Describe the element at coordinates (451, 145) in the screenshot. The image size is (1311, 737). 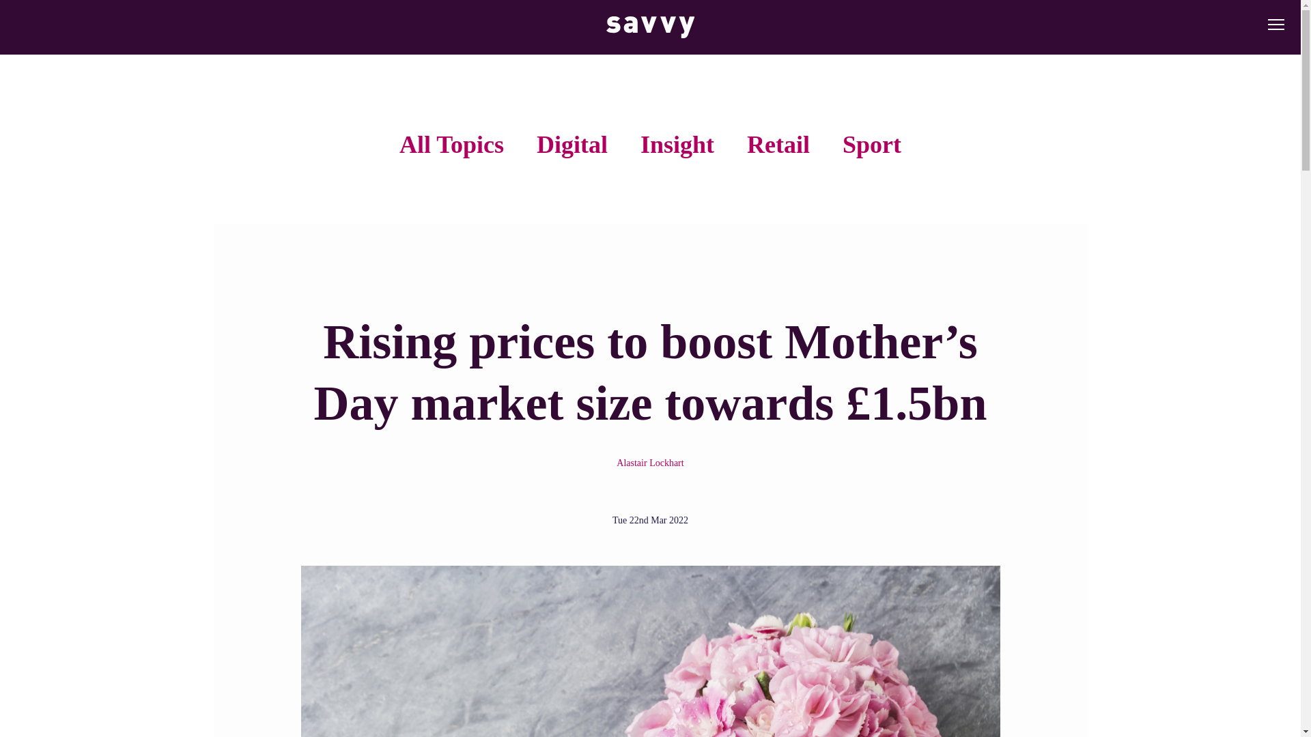
I see `All Topics` at that location.